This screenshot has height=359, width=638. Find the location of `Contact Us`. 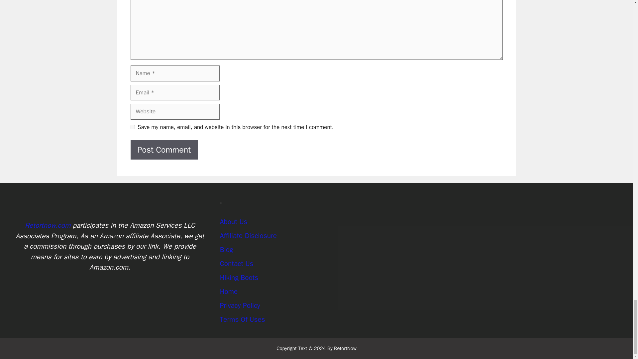

Contact Us is located at coordinates (237, 263).